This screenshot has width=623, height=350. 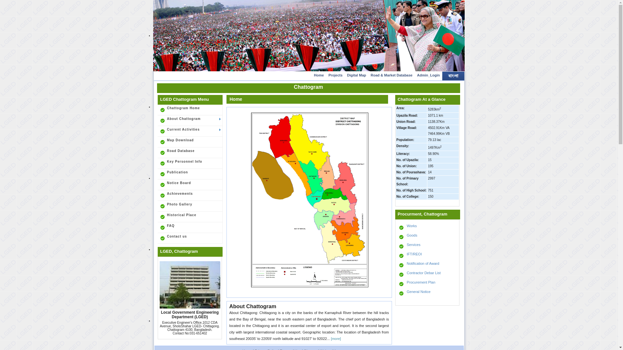 I want to click on Works, so click(x=428, y=228).